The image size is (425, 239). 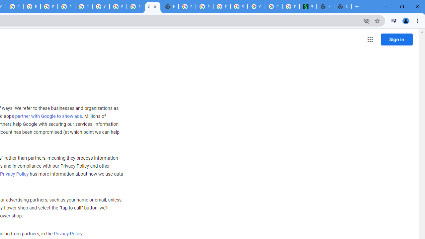 What do you see at coordinates (135, 7) in the screenshot?
I see `Browse Chrome as a guest - Computer - Google Chrome Help` at bounding box center [135, 7].